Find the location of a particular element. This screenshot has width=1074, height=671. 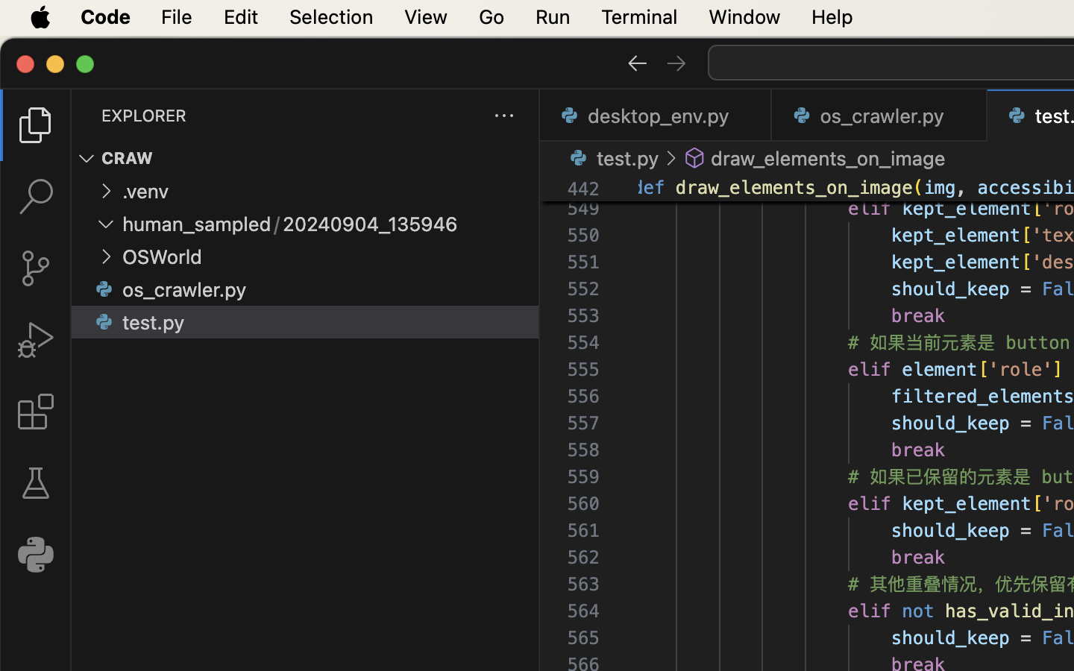

human_sampled is located at coordinates (197, 224).